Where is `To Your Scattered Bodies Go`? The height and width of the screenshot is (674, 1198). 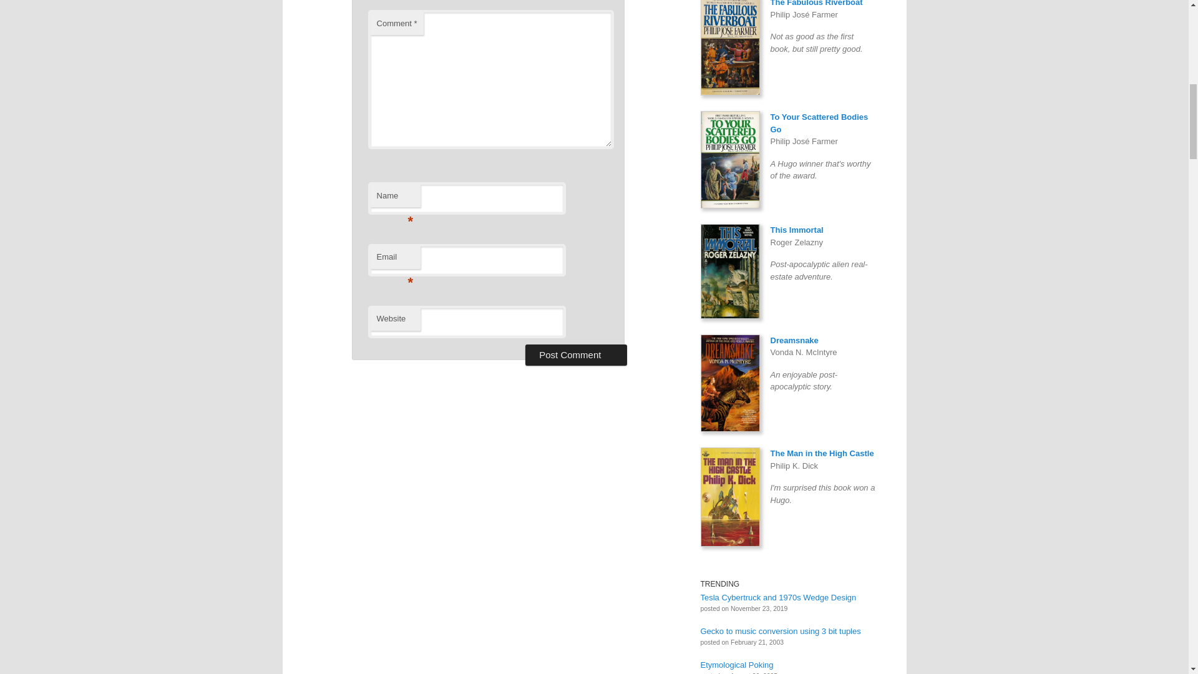 To Your Scattered Bodies Go is located at coordinates (819, 123).